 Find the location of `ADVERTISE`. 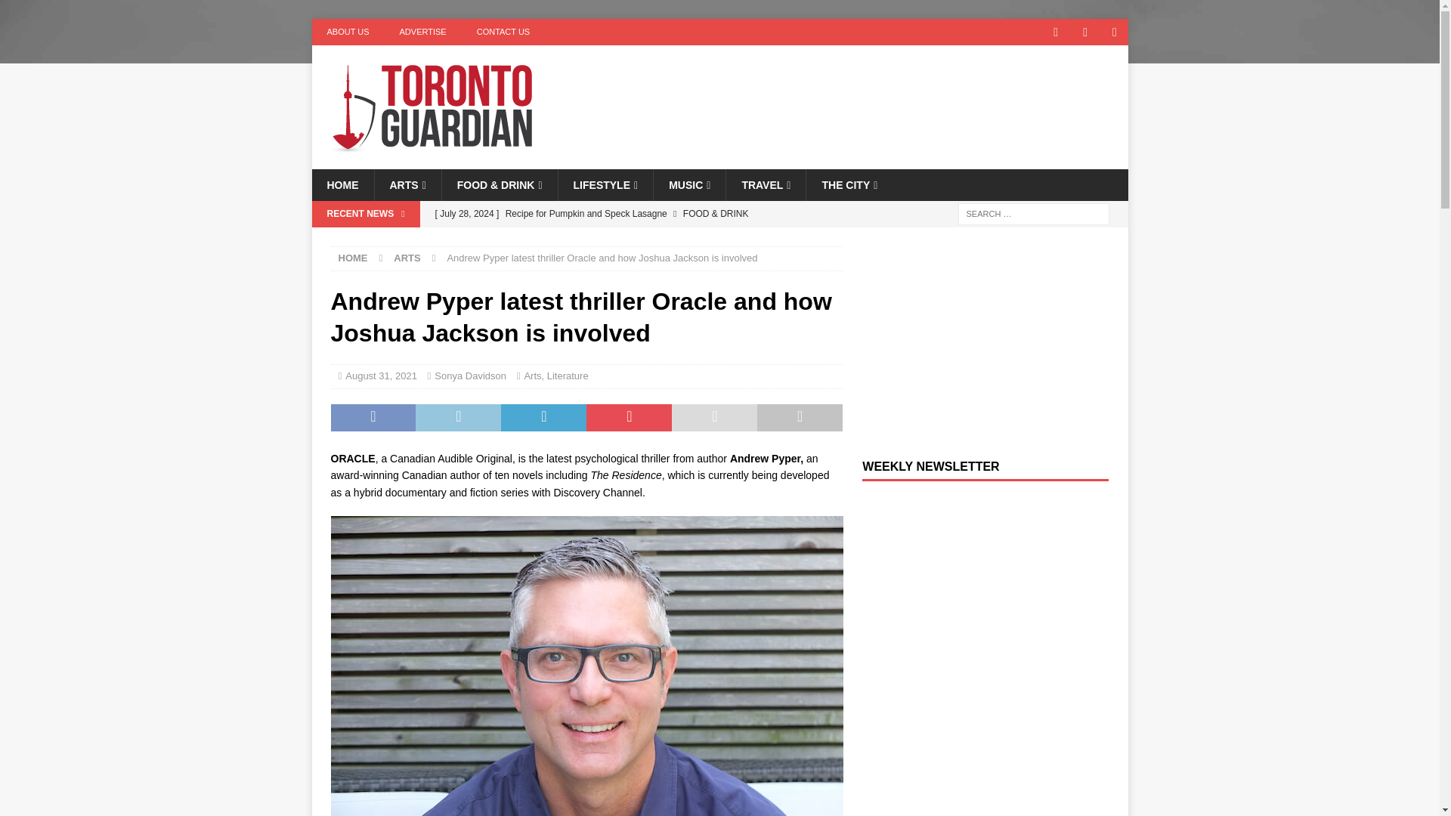

ADVERTISE is located at coordinates (422, 32).